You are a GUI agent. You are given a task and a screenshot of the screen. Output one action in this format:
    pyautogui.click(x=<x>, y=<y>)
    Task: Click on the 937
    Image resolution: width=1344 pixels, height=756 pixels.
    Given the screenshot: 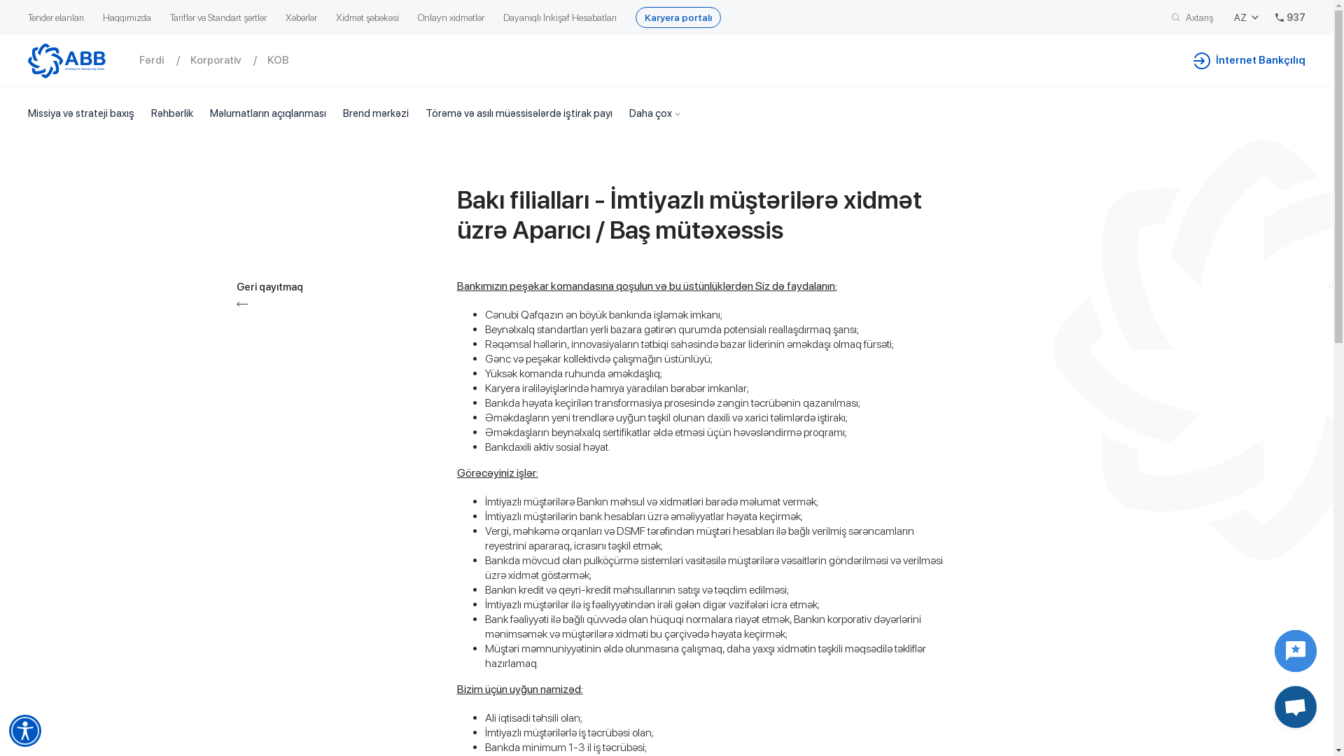 What is the action you would take?
    pyautogui.click(x=1291, y=17)
    